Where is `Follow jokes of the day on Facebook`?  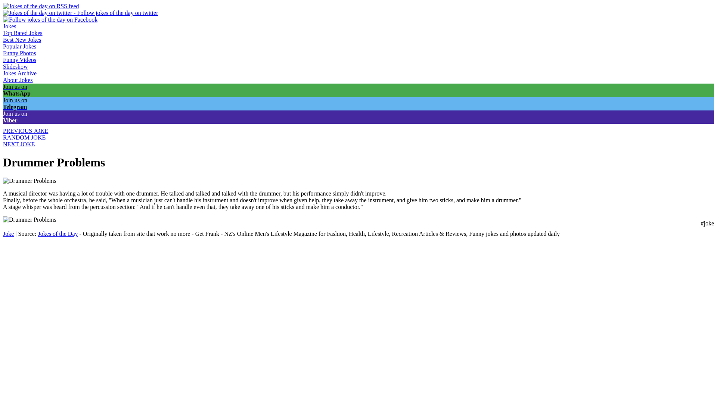
Follow jokes of the day on Facebook is located at coordinates (50, 19).